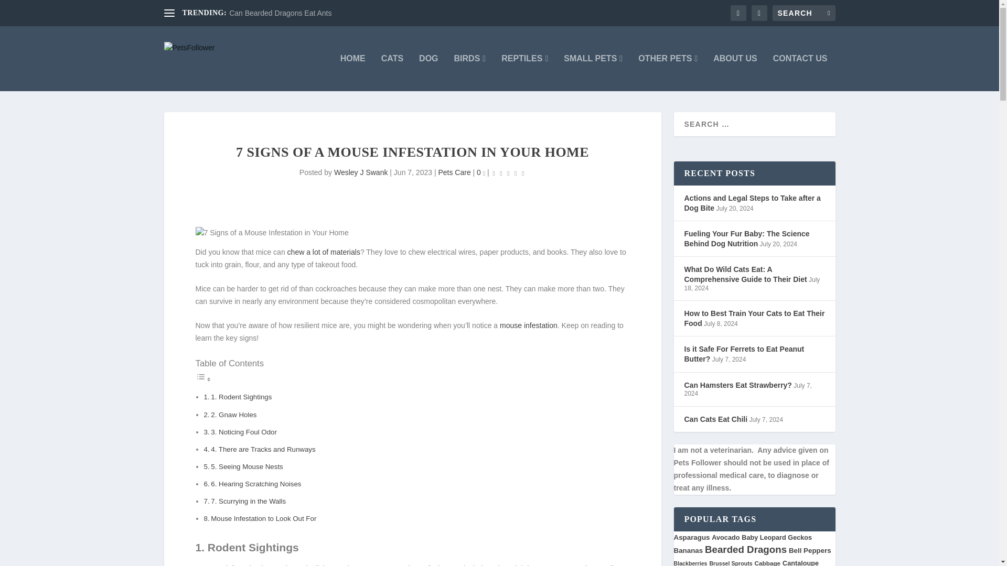  What do you see at coordinates (361, 172) in the screenshot?
I see `Wesley J Swank` at bounding box center [361, 172].